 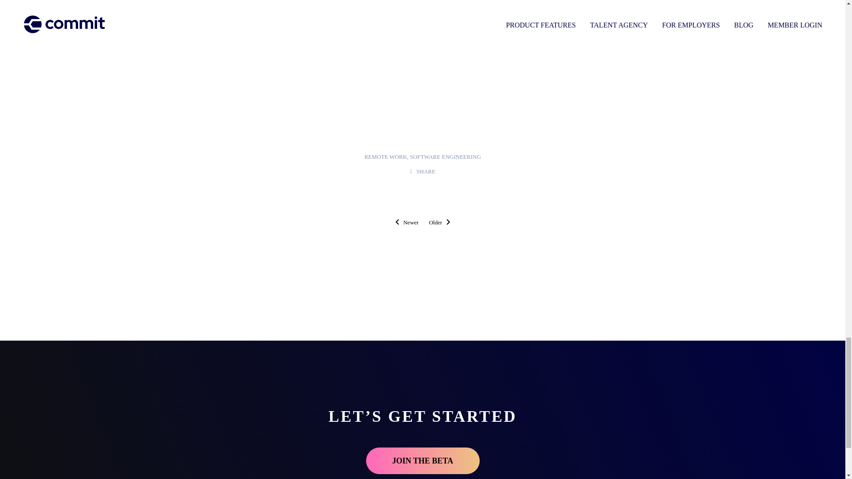 What do you see at coordinates (422, 171) in the screenshot?
I see `SHARE` at bounding box center [422, 171].